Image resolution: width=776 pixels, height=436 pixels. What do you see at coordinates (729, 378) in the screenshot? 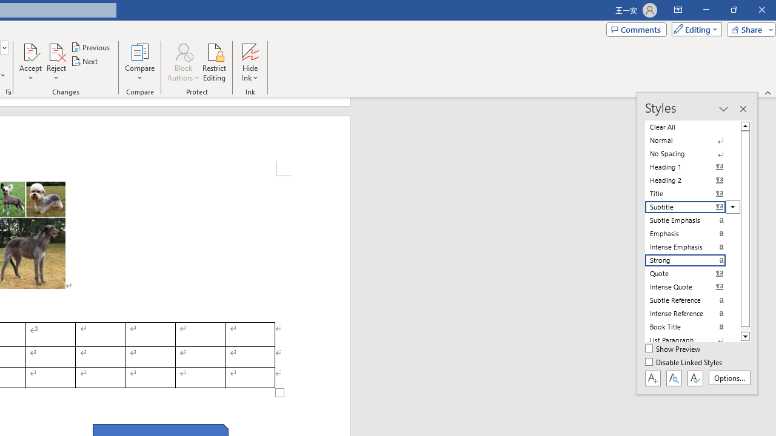
I see `Options...` at bounding box center [729, 378].